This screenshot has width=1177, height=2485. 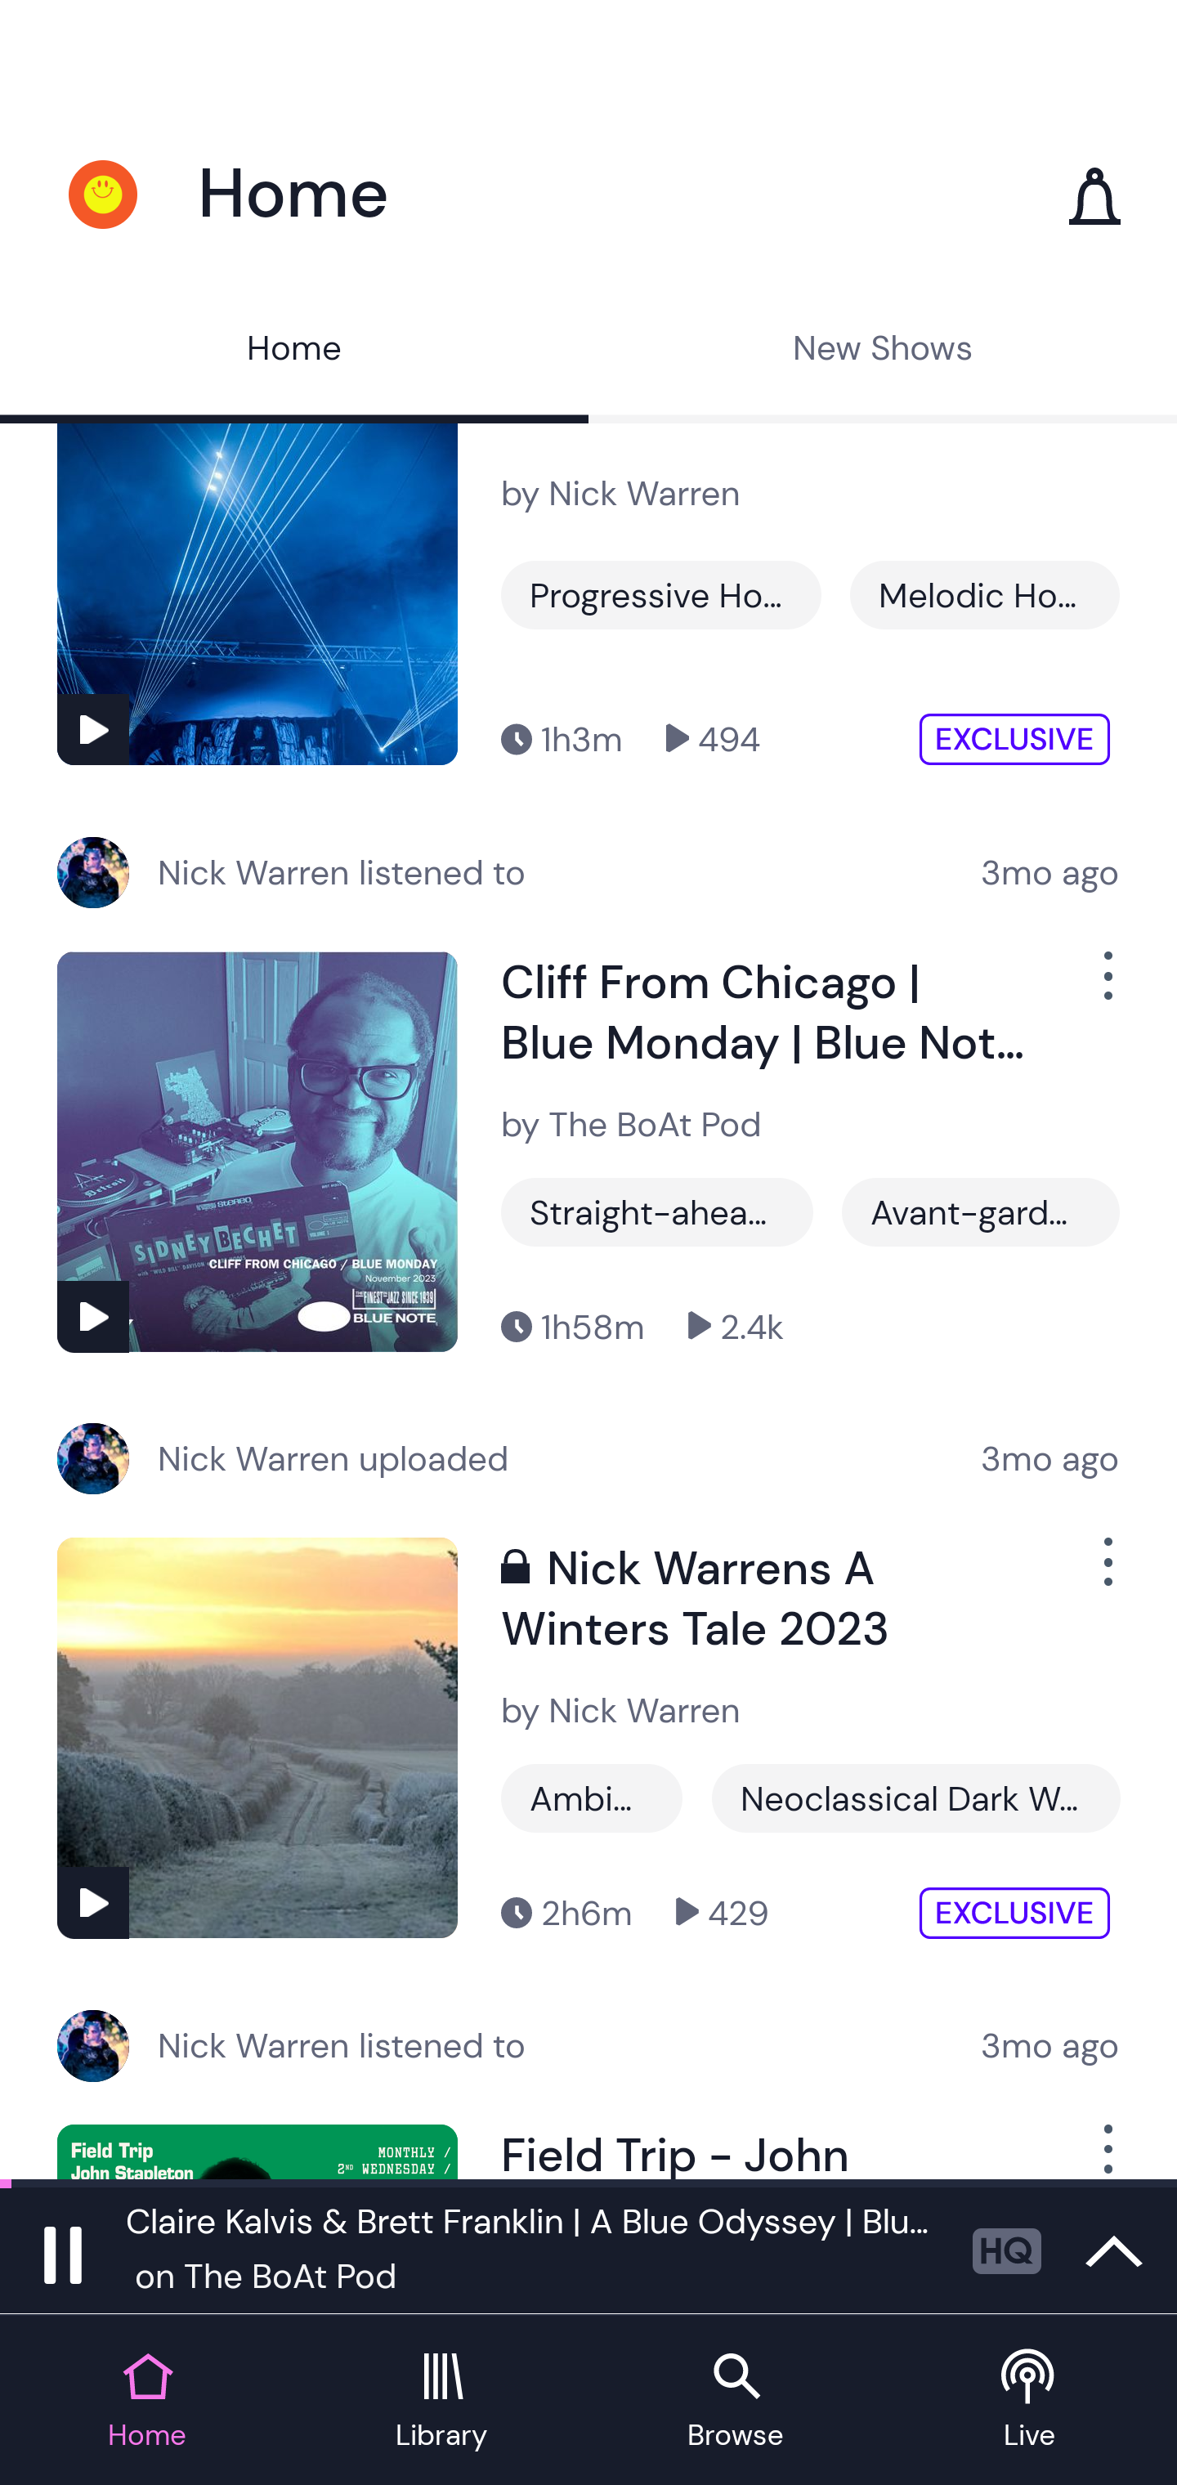 I want to click on Browse tab Browse, so click(x=736, y=2402).